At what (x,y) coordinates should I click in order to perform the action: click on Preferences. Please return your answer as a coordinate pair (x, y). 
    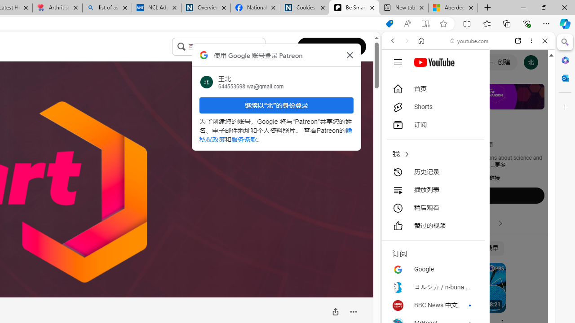
    Looking at the image, I should click on (535, 102).